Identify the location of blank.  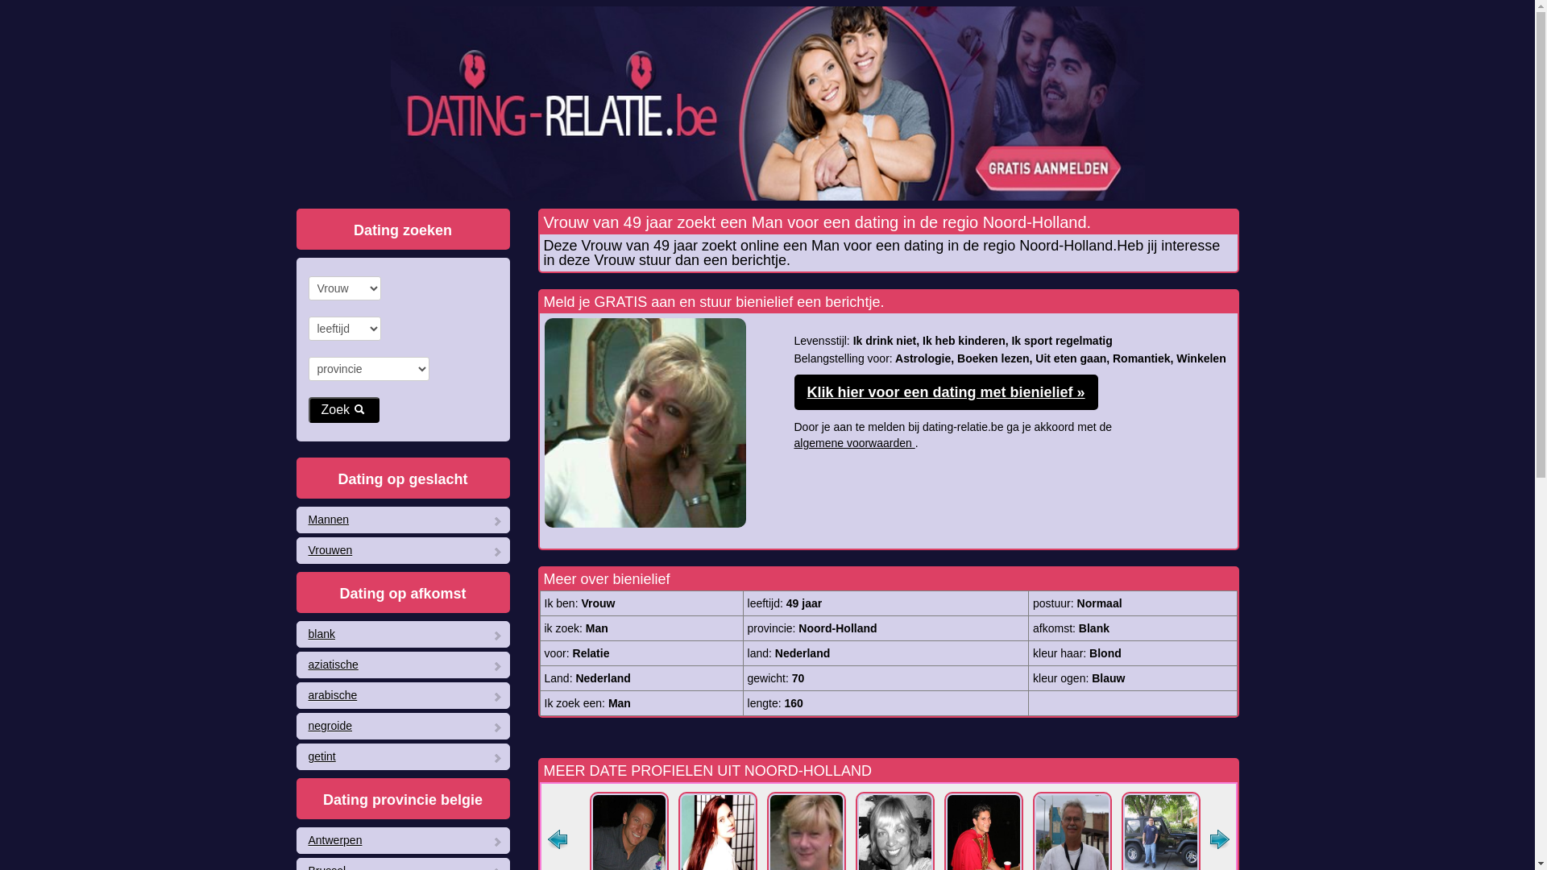
(403, 635).